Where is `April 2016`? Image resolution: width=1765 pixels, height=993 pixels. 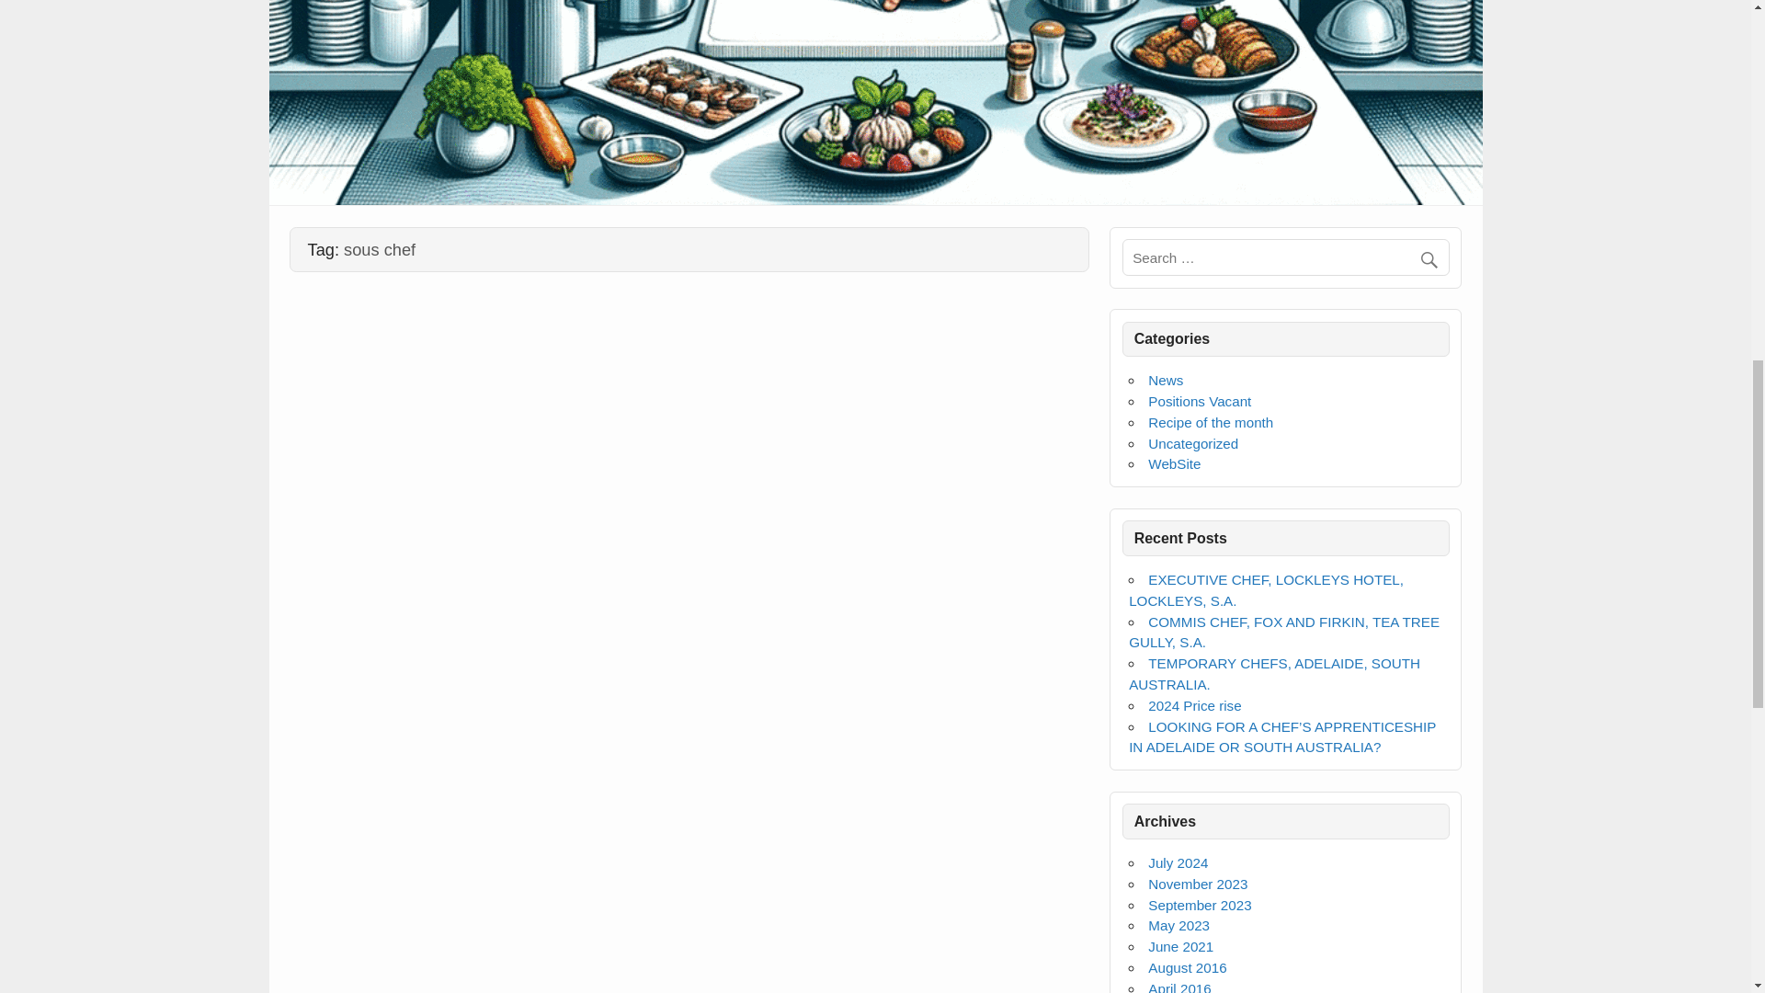
April 2016 is located at coordinates (1179, 987).